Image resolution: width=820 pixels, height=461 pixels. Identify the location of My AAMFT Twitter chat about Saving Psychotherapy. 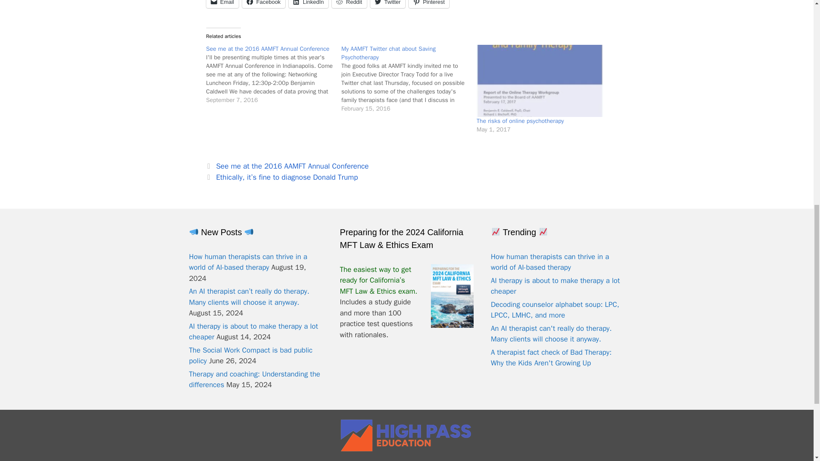
(408, 78).